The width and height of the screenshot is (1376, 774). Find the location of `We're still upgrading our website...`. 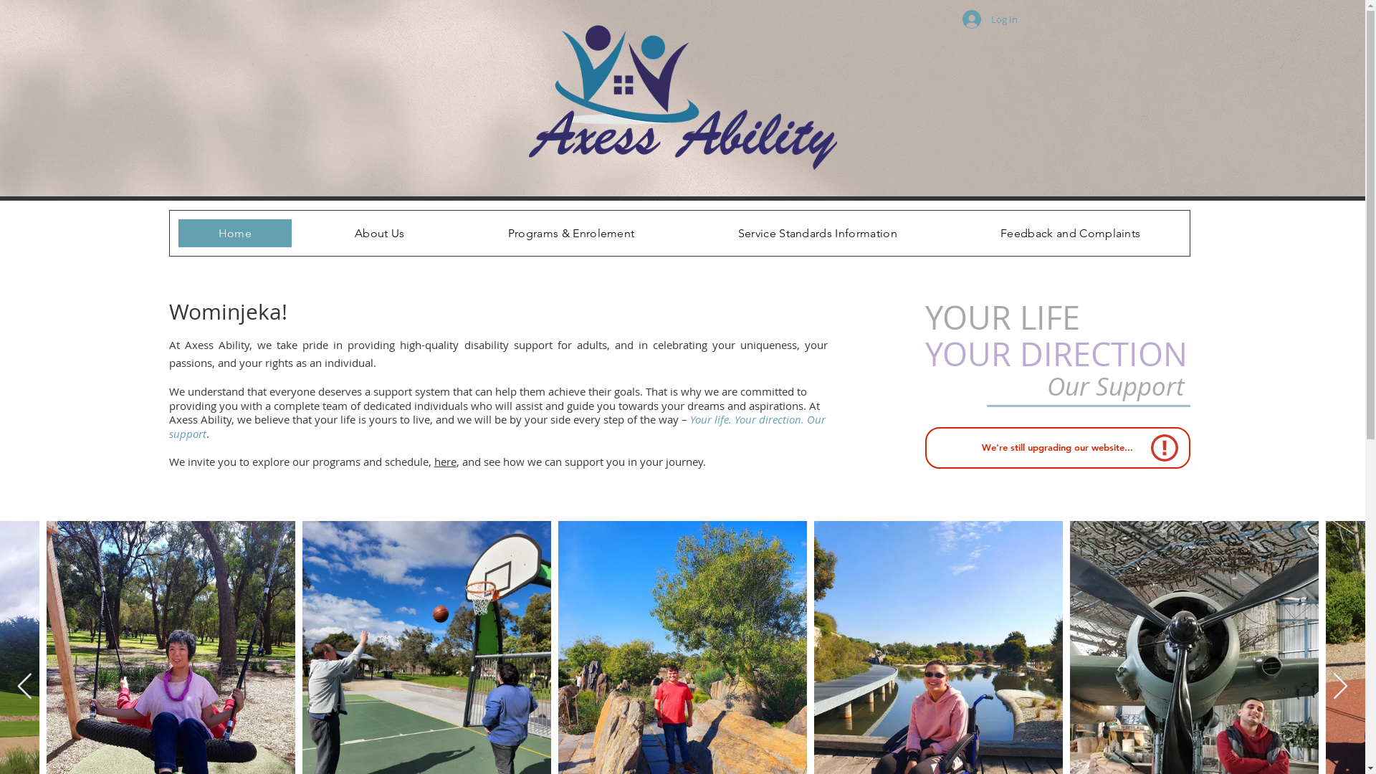

We're still upgrading our website... is located at coordinates (1057, 448).